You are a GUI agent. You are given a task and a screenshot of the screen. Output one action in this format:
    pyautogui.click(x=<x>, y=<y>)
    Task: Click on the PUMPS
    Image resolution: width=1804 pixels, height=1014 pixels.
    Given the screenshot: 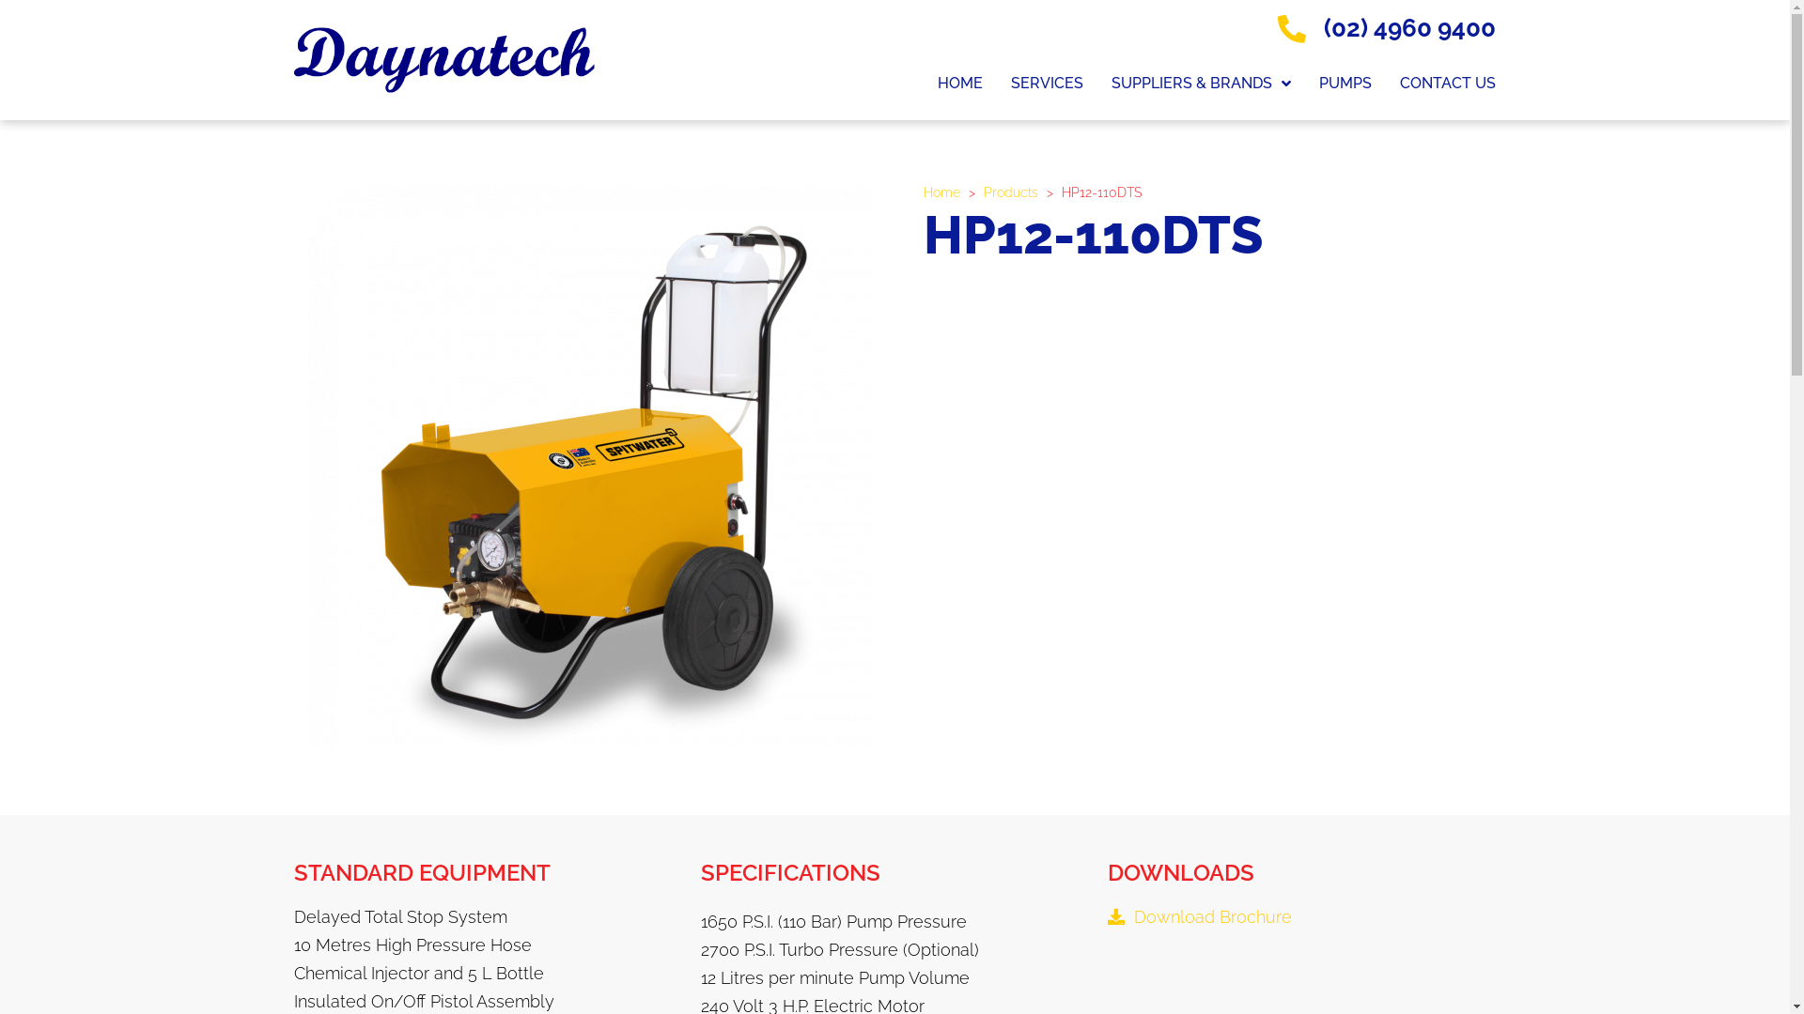 What is the action you would take?
    pyautogui.click(x=1345, y=84)
    